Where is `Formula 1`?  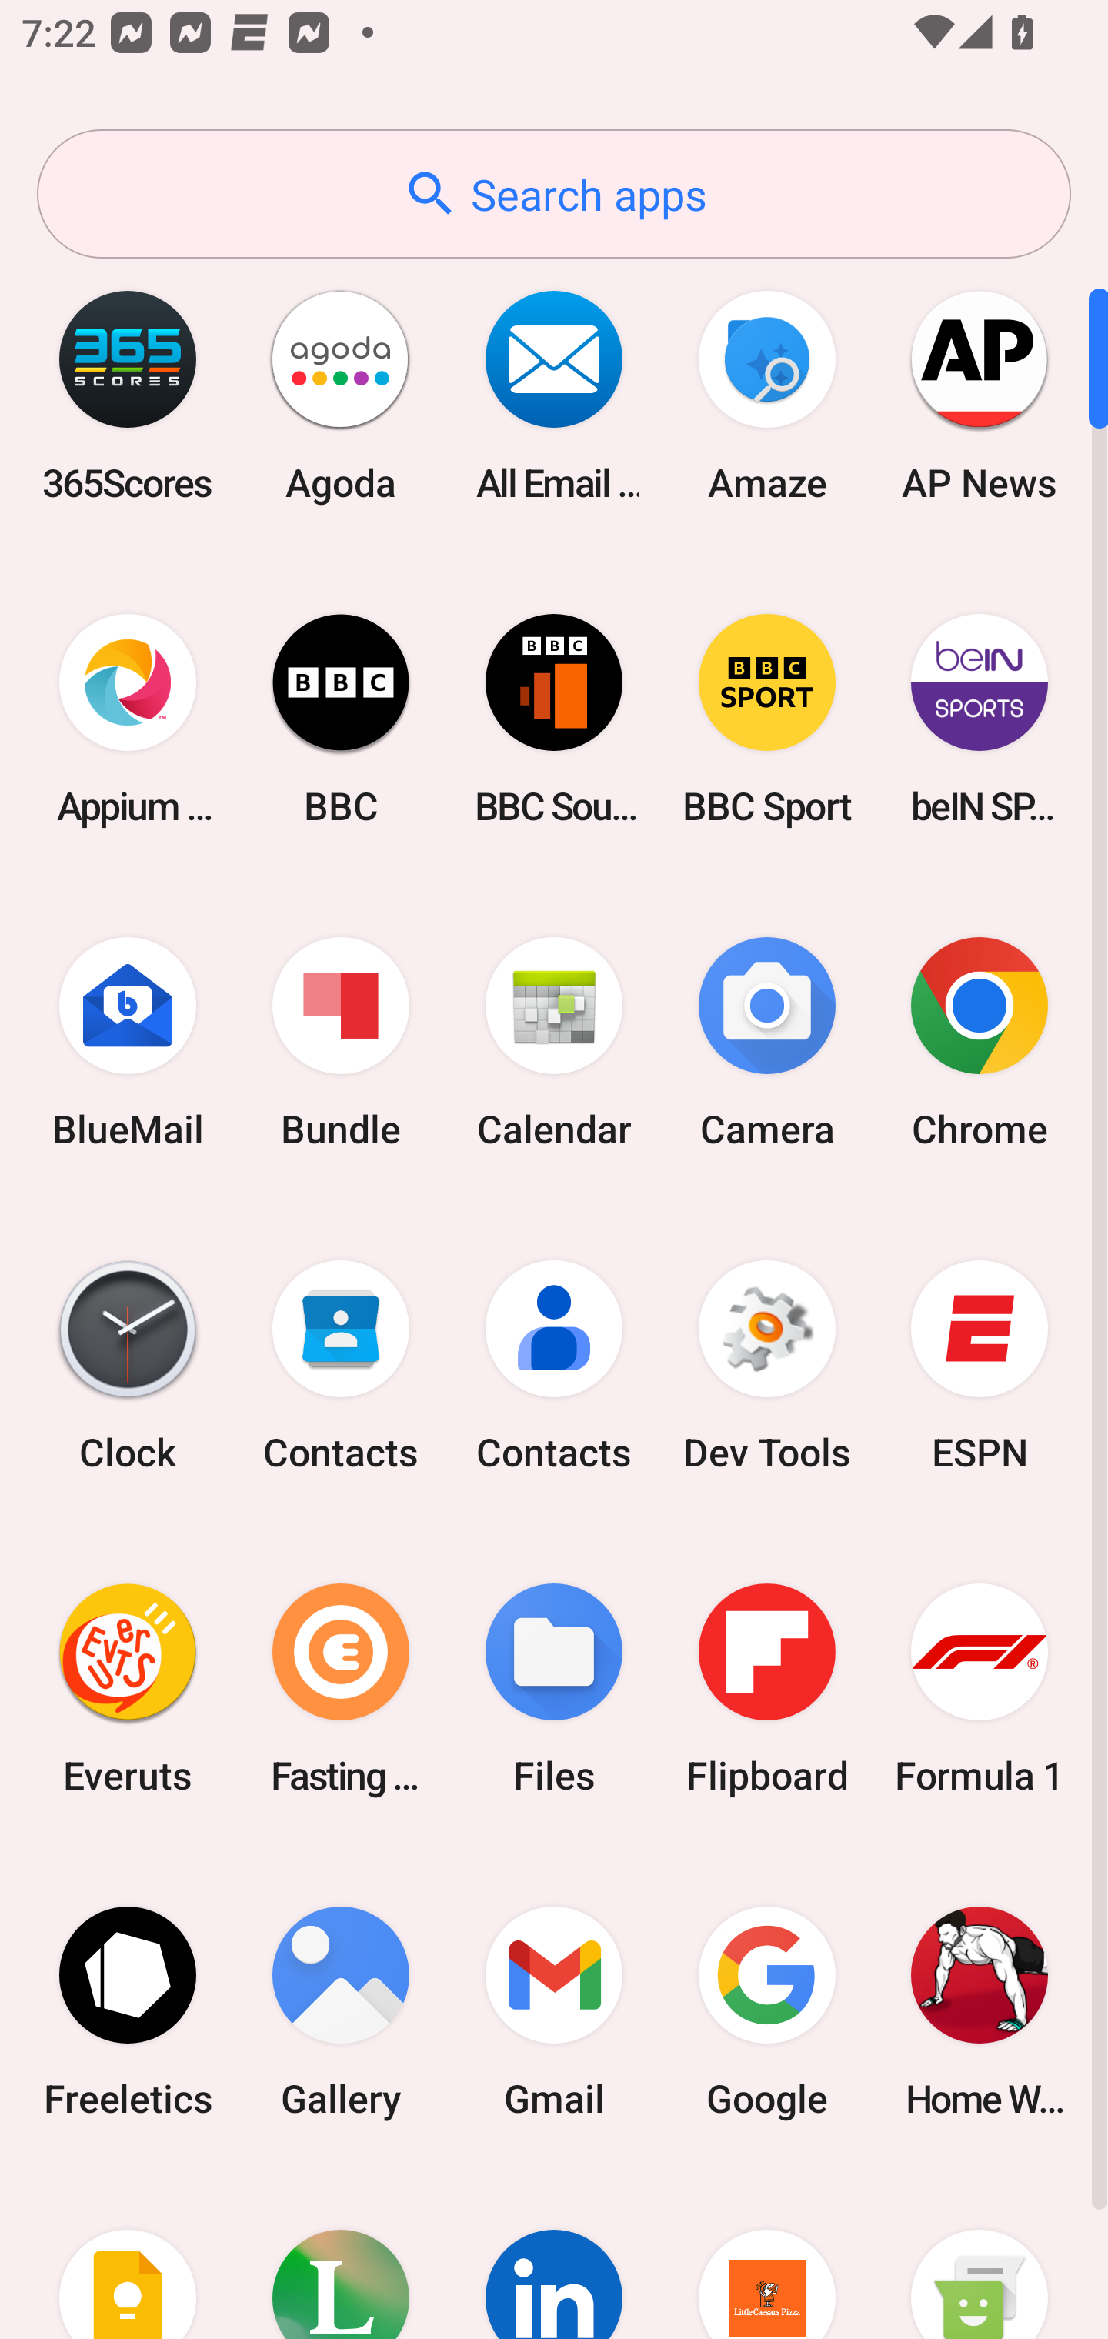
Formula 1 is located at coordinates (980, 1688).